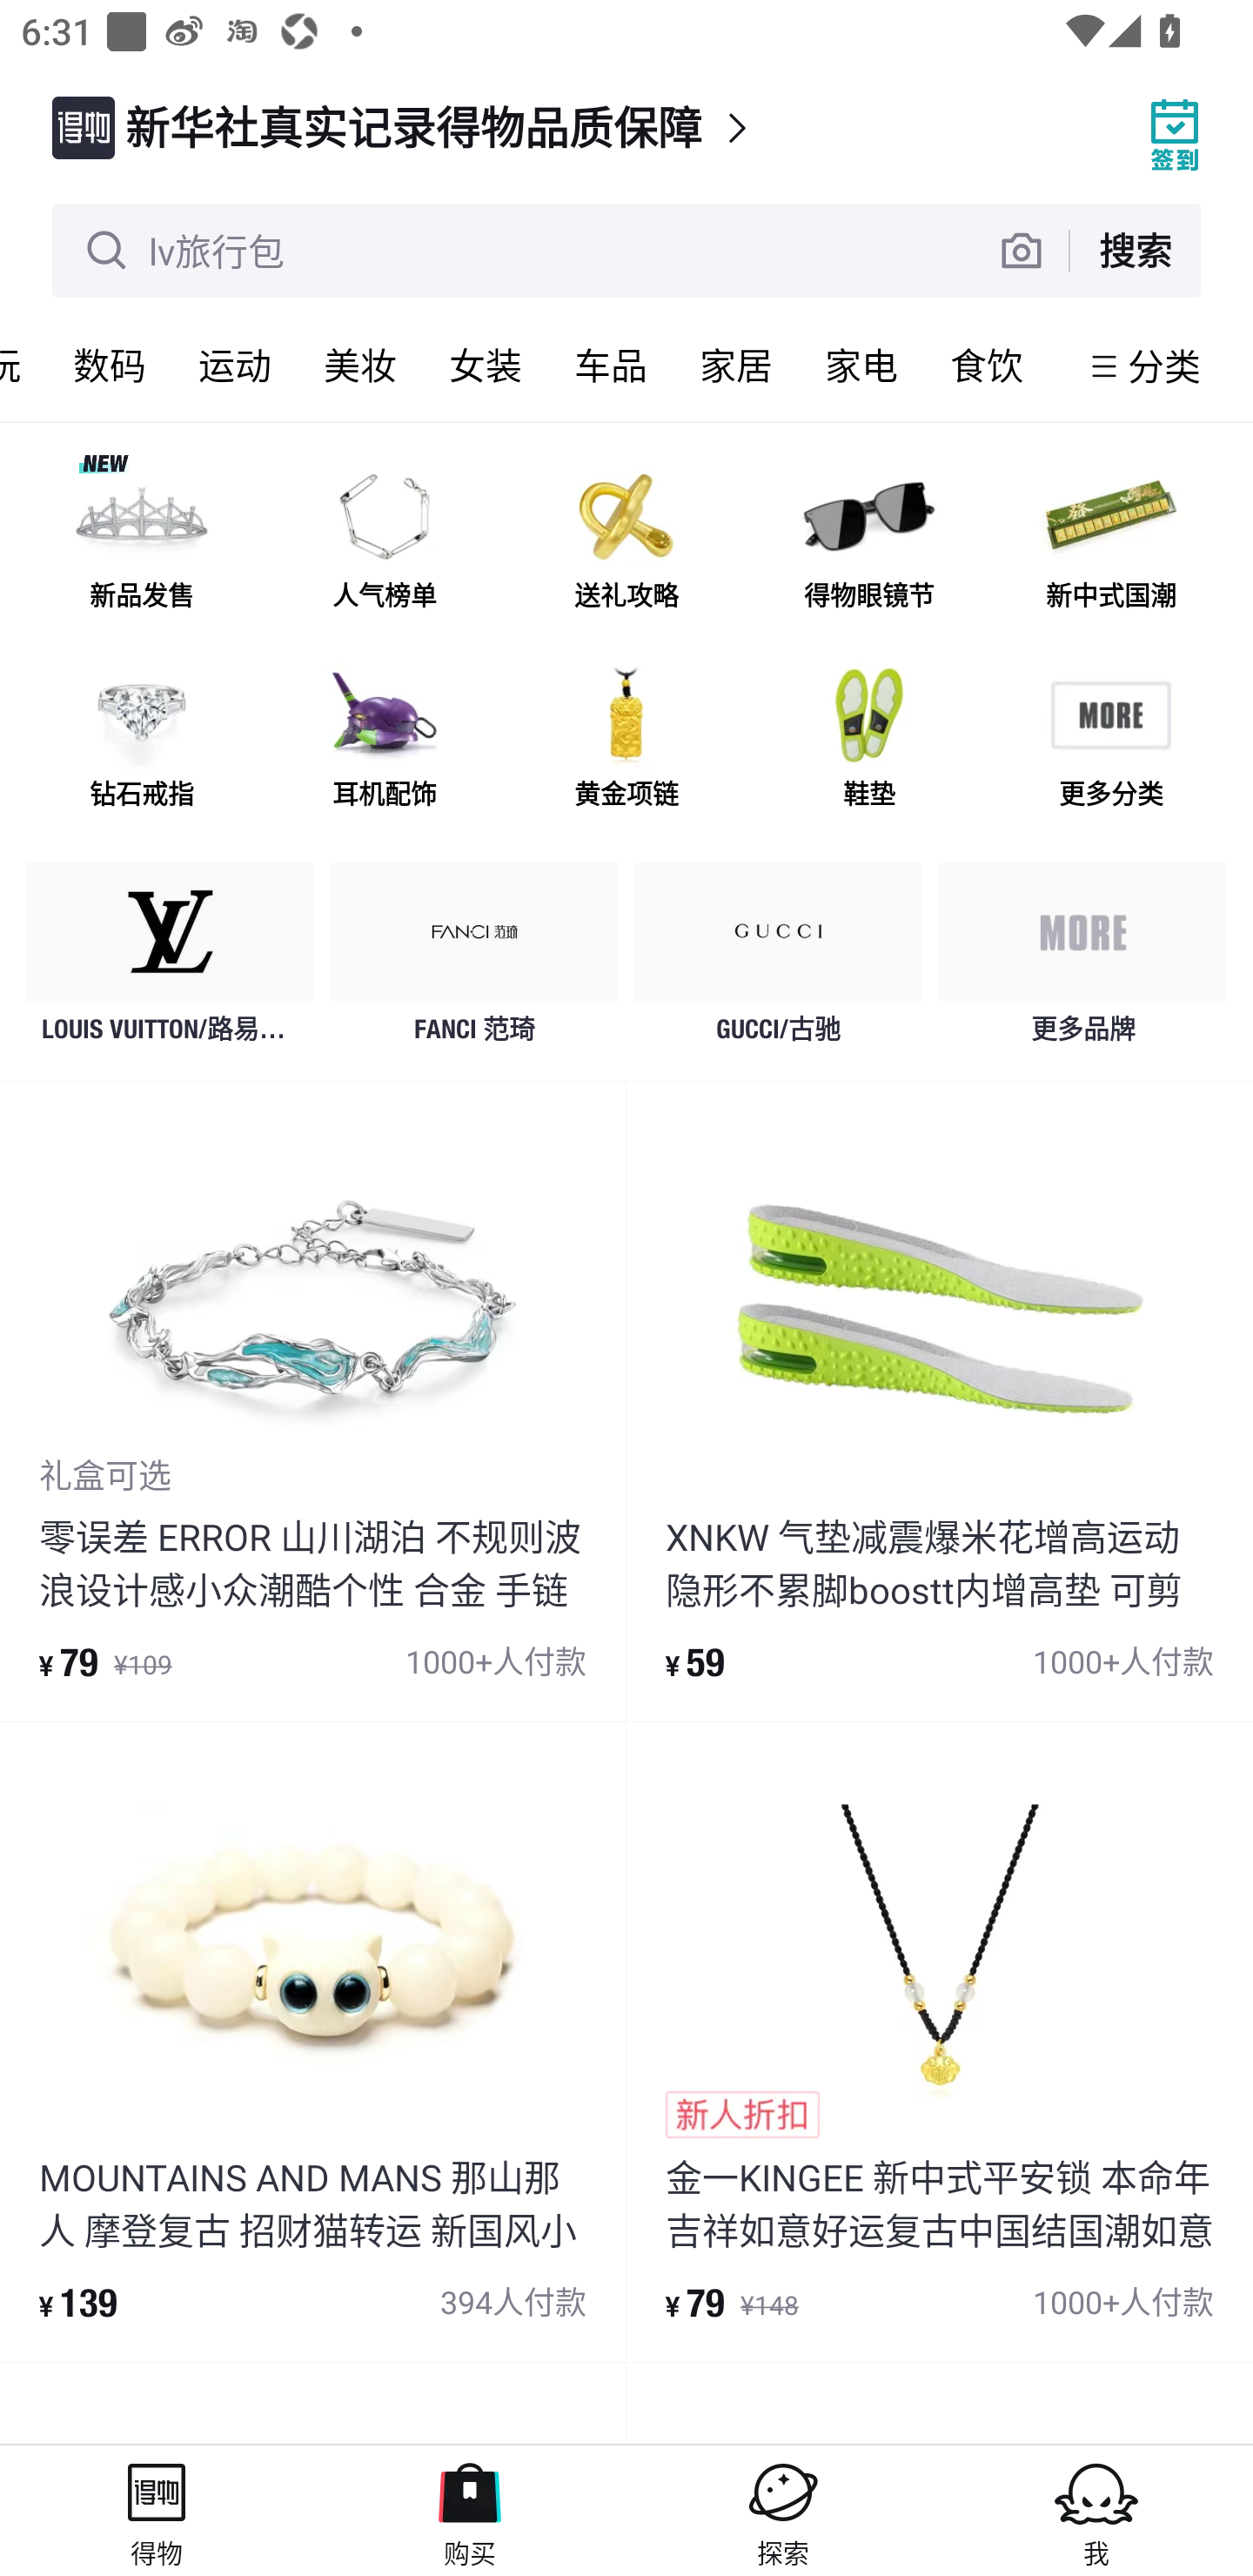 The width and height of the screenshot is (1253, 2576). I want to click on 购买, so click(470, 2510).